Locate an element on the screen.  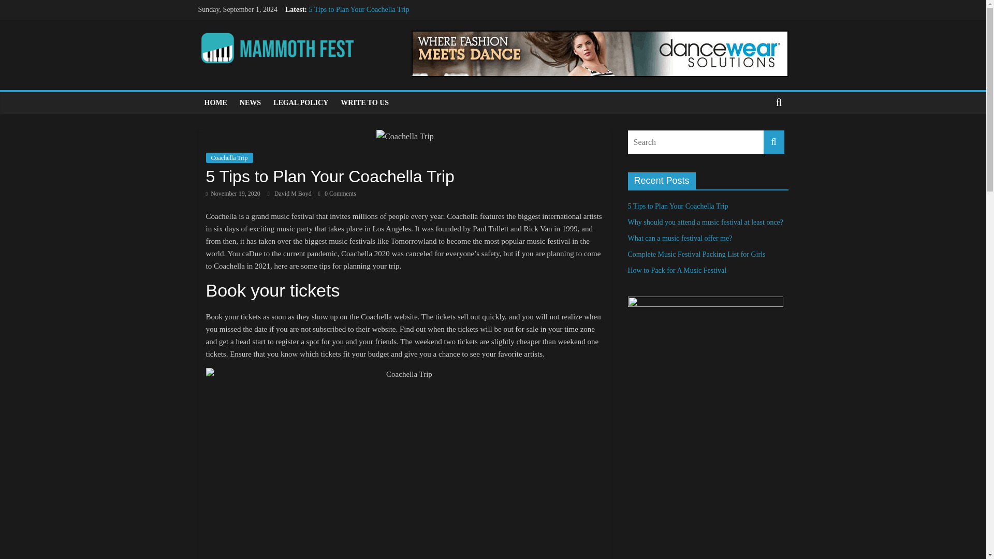
Why should you attend a music festival at least once? is located at coordinates (386, 21).